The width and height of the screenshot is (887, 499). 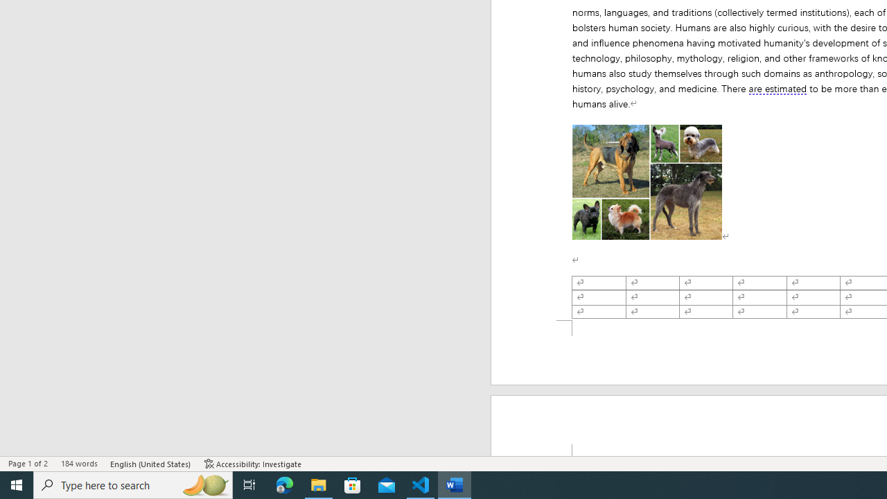 I want to click on Page Number Page 1 of 2, so click(x=28, y=463).